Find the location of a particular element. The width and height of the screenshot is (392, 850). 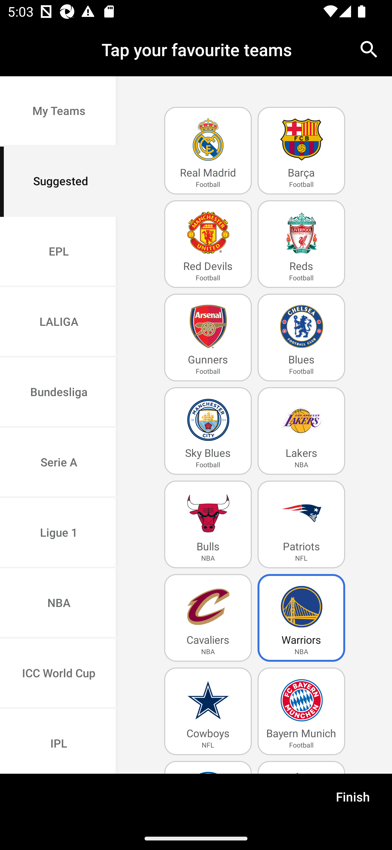

NBA is located at coordinates (59, 604).